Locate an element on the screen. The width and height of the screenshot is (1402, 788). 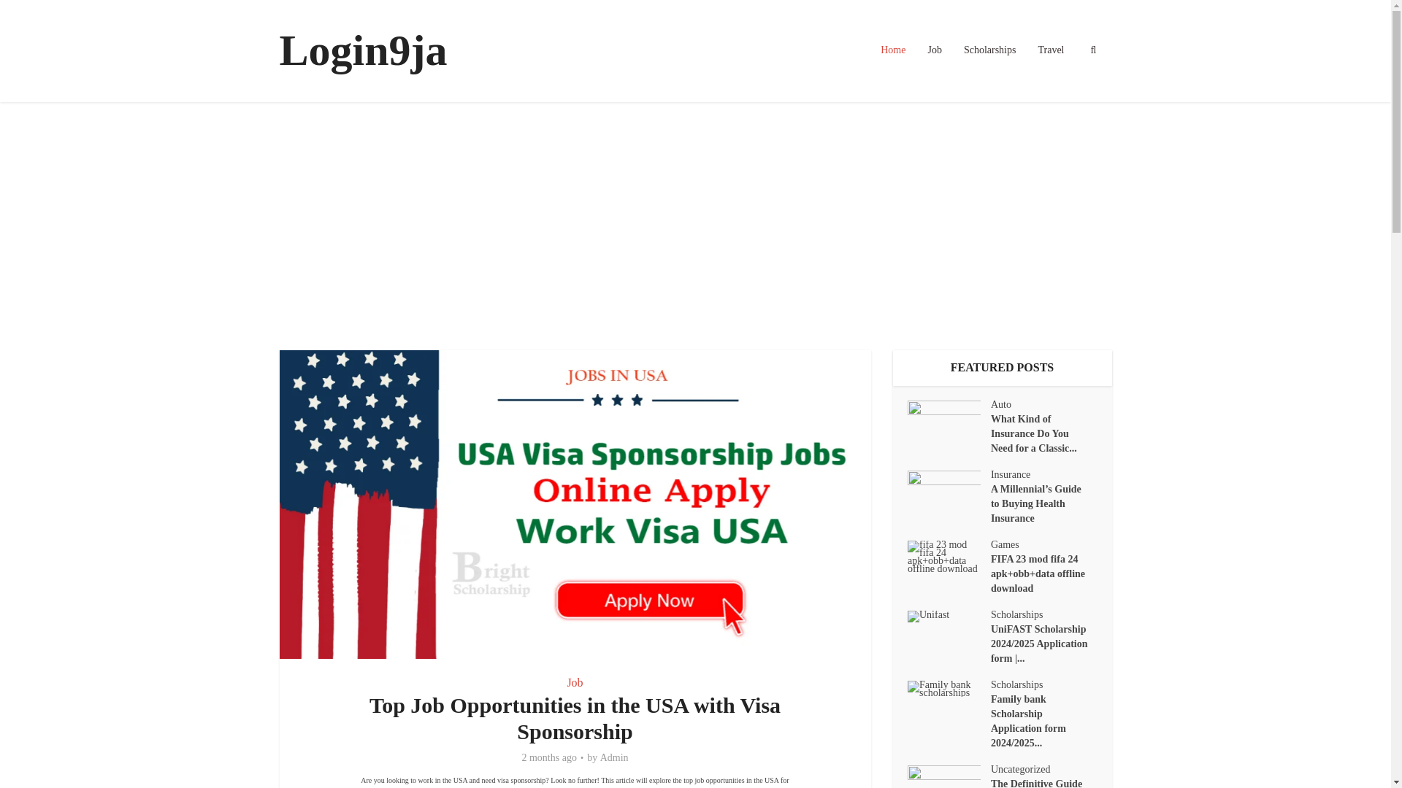
Login9ja is located at coordinates (363, 50).